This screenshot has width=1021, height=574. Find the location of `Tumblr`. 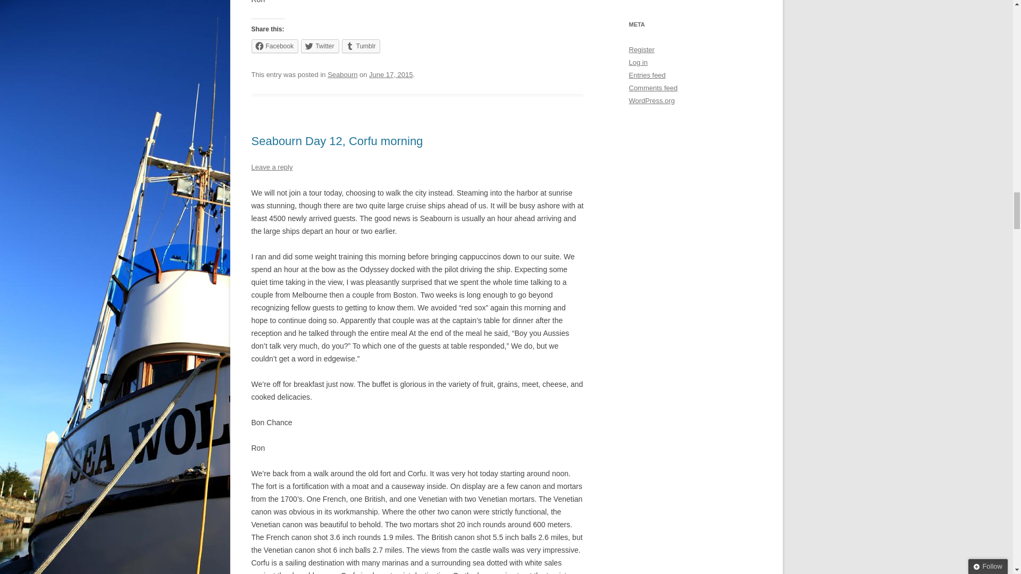

Tumblr is located at coordinates (362, 46).